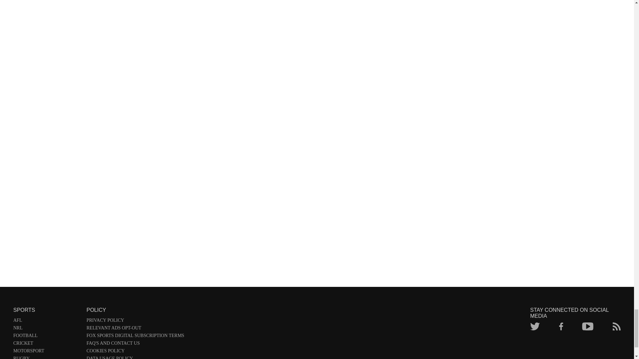 The image size is (639, 359). What do you see at coordinates (47, 344) in the screenshot?
I see `CRICKET` at bounding box center [47, 344].